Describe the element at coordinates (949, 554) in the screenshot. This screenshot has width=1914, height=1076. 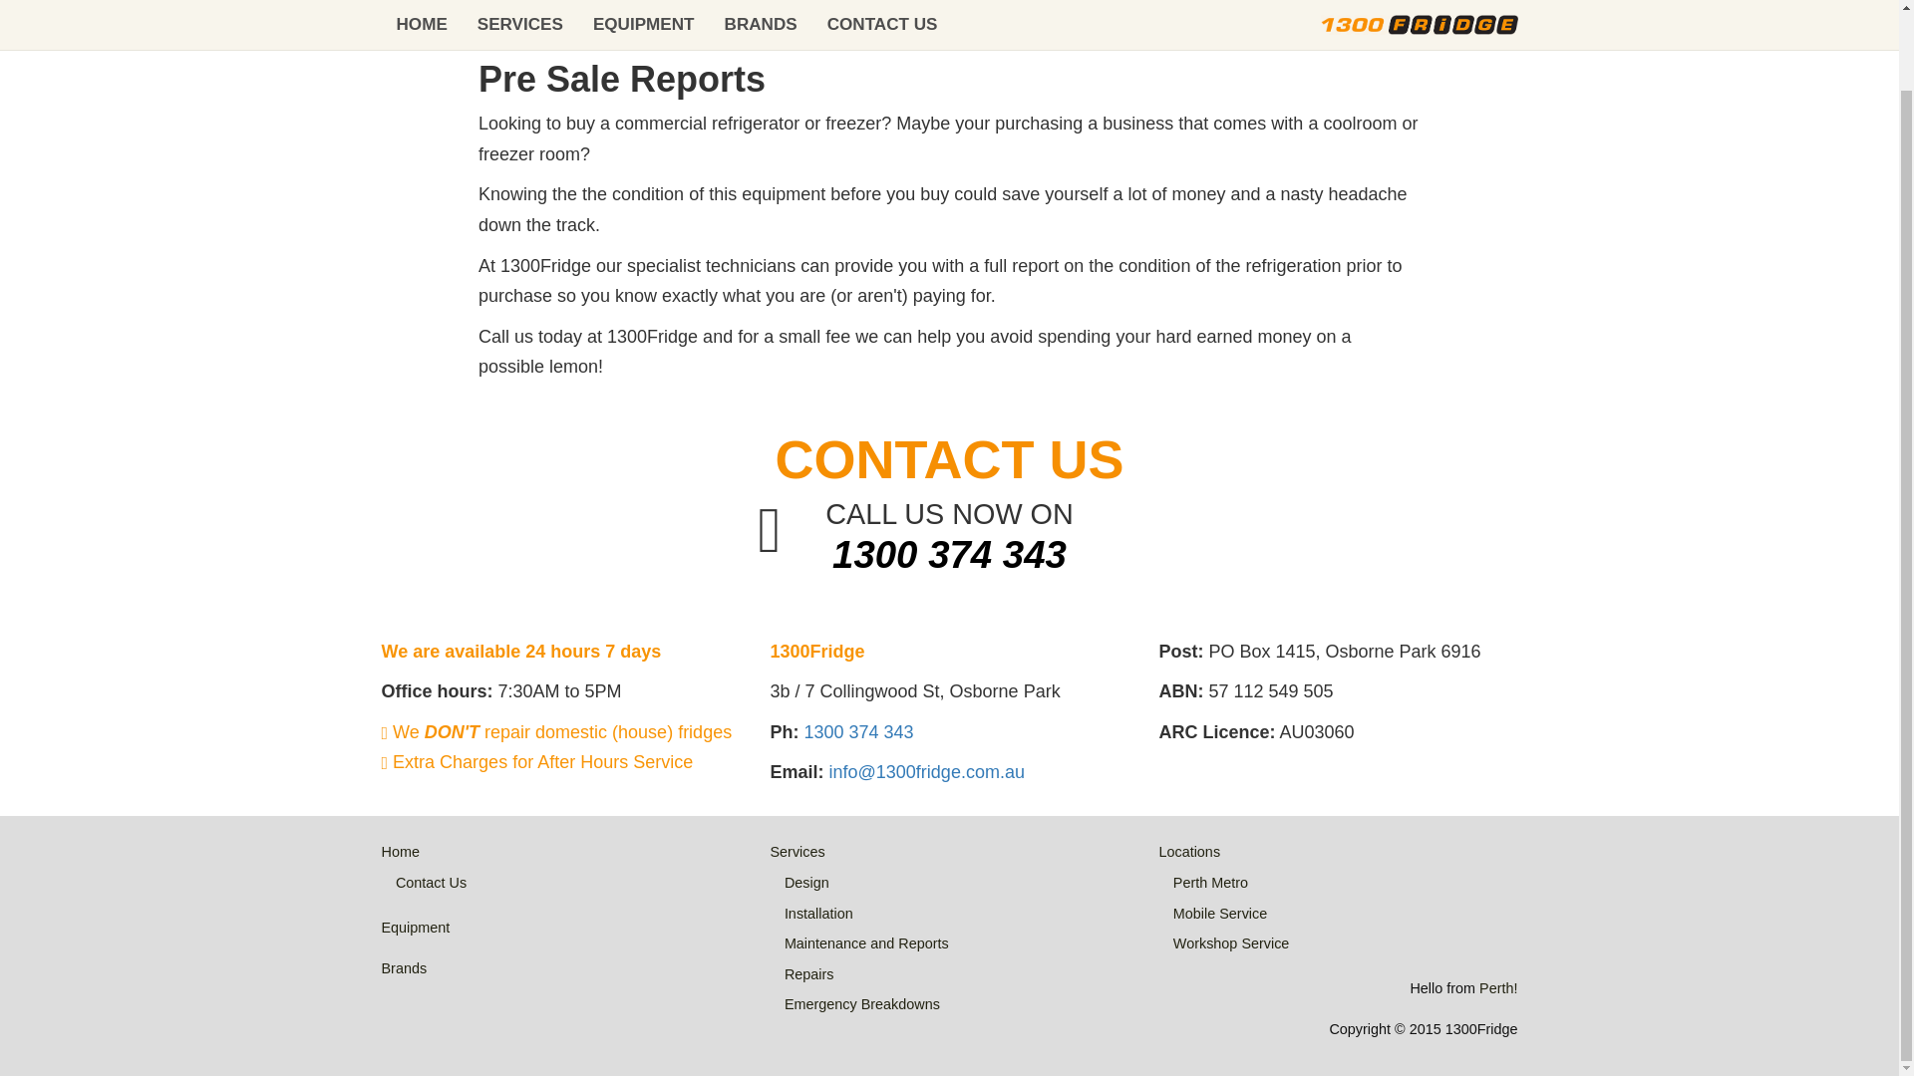
I see `Call 1300Fridge now on 1300 374 343` at that location.